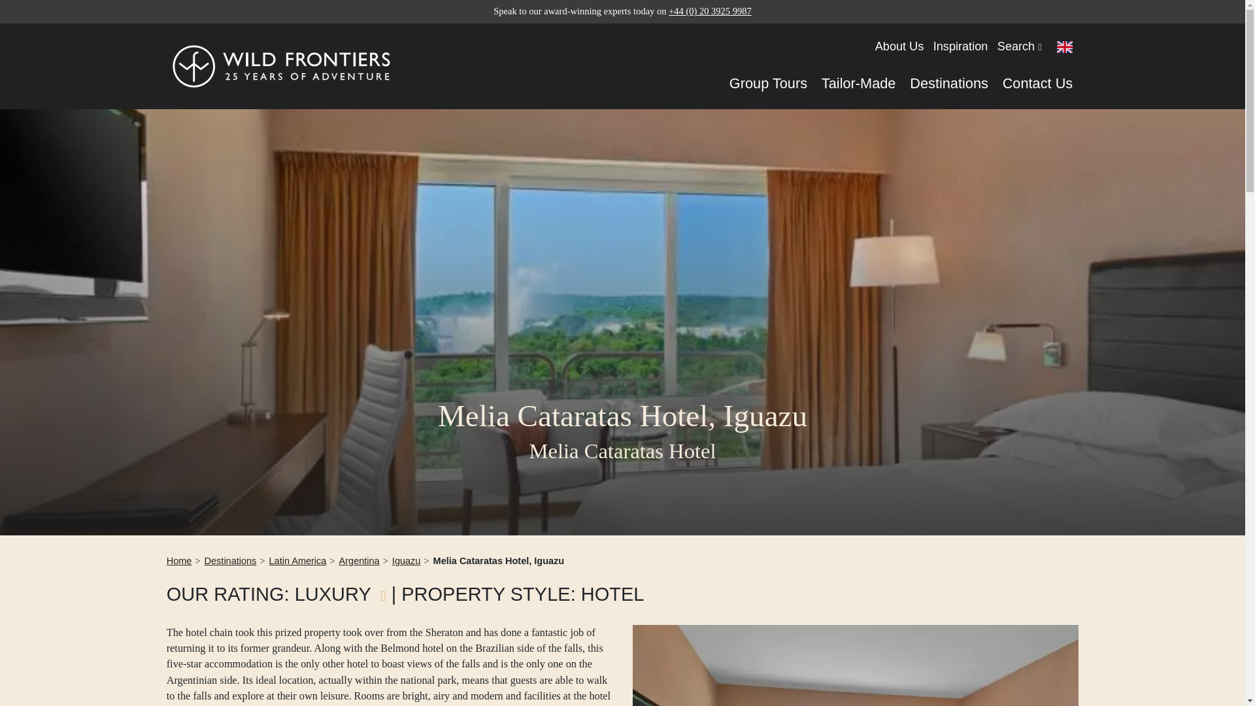 This screenshot has width=1255, height=706. Describe the element at coordinates (1038, 84) in the screenshot. I see `Contact Us` at that location.